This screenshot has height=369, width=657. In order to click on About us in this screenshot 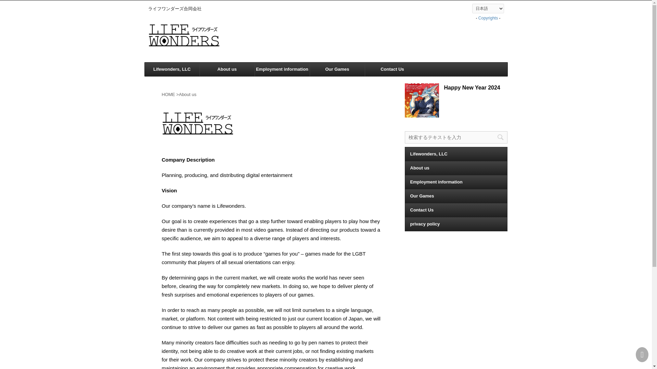, I will do `click(227, 69)`.